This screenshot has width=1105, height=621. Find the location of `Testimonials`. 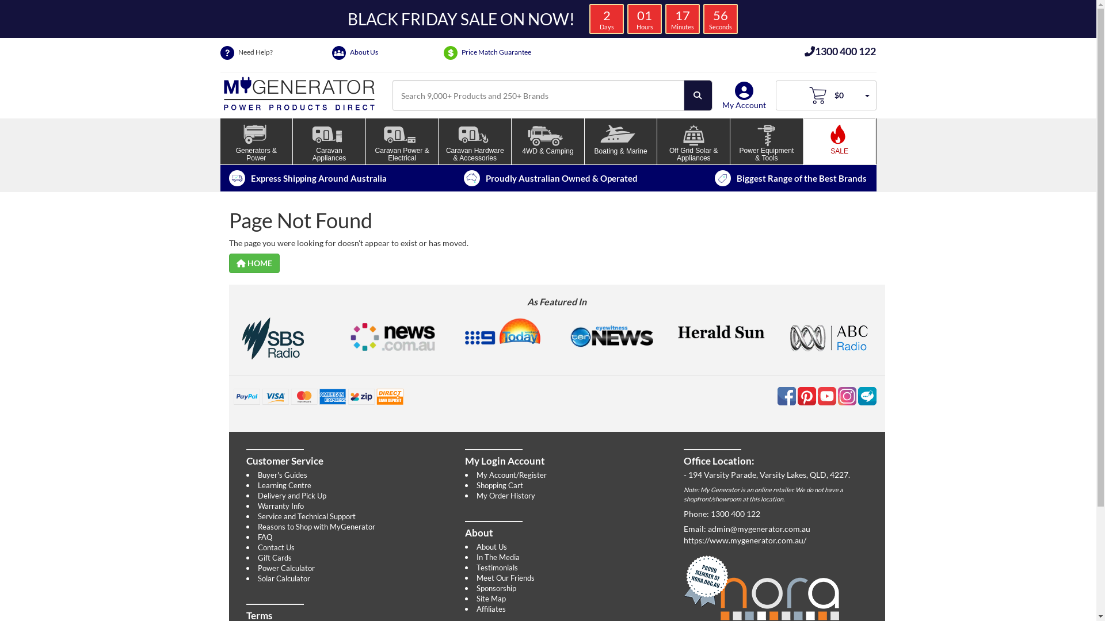

Testimonials is located at coordinates (497, 568).